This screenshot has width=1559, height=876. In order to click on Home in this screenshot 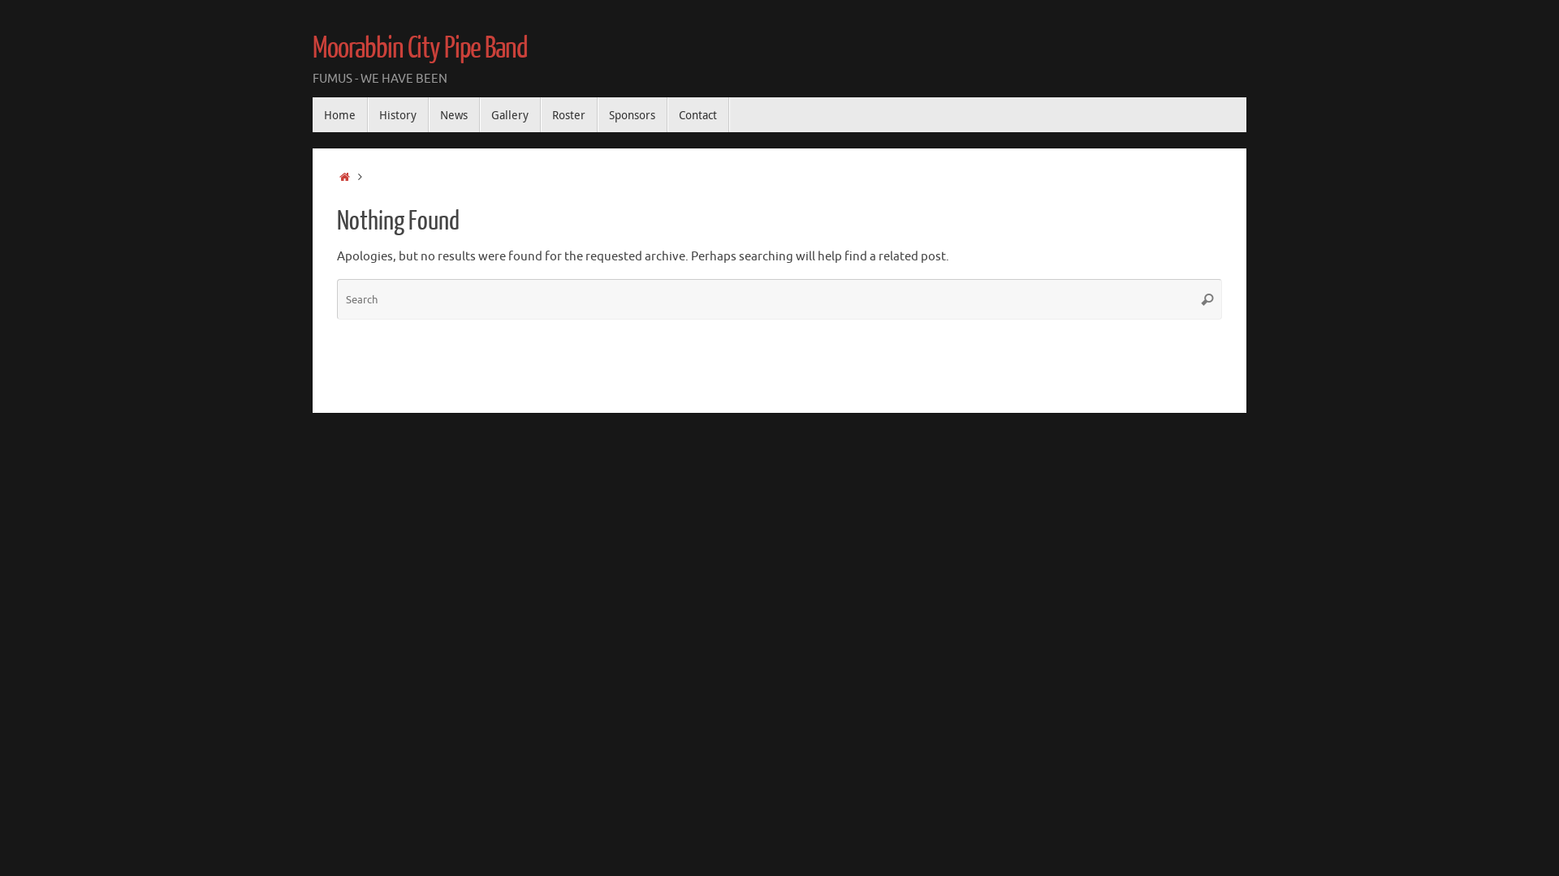, I will do `click(340, 115)`.